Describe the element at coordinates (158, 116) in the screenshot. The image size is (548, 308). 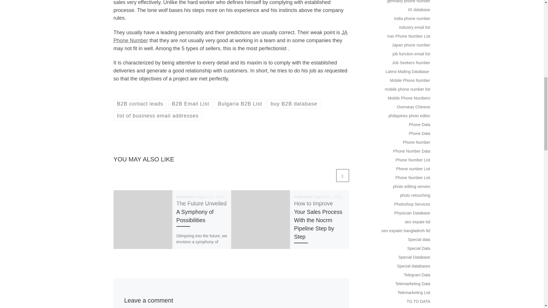
I see `list of business email addresses` at that location.